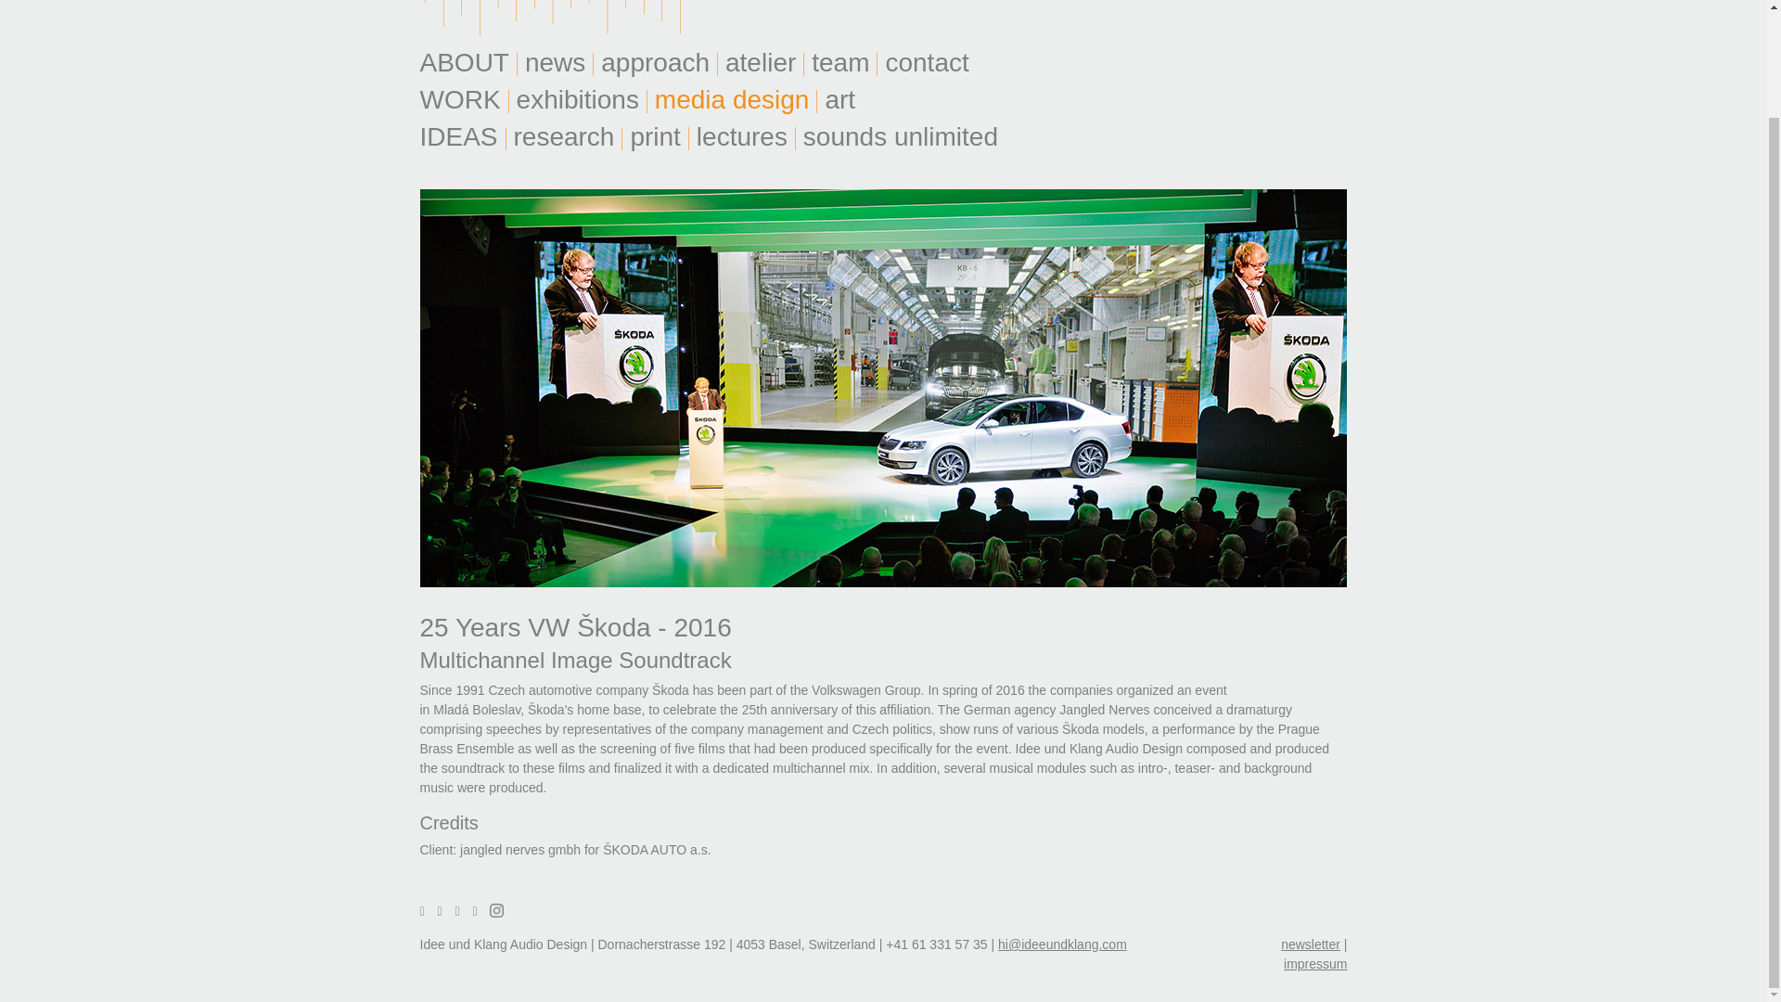 This screenshot has width=1781, height=1002. What do you see at coordinates (761, 62) in the screenshot?
I see `atelier` at bounding box center [761, 62].